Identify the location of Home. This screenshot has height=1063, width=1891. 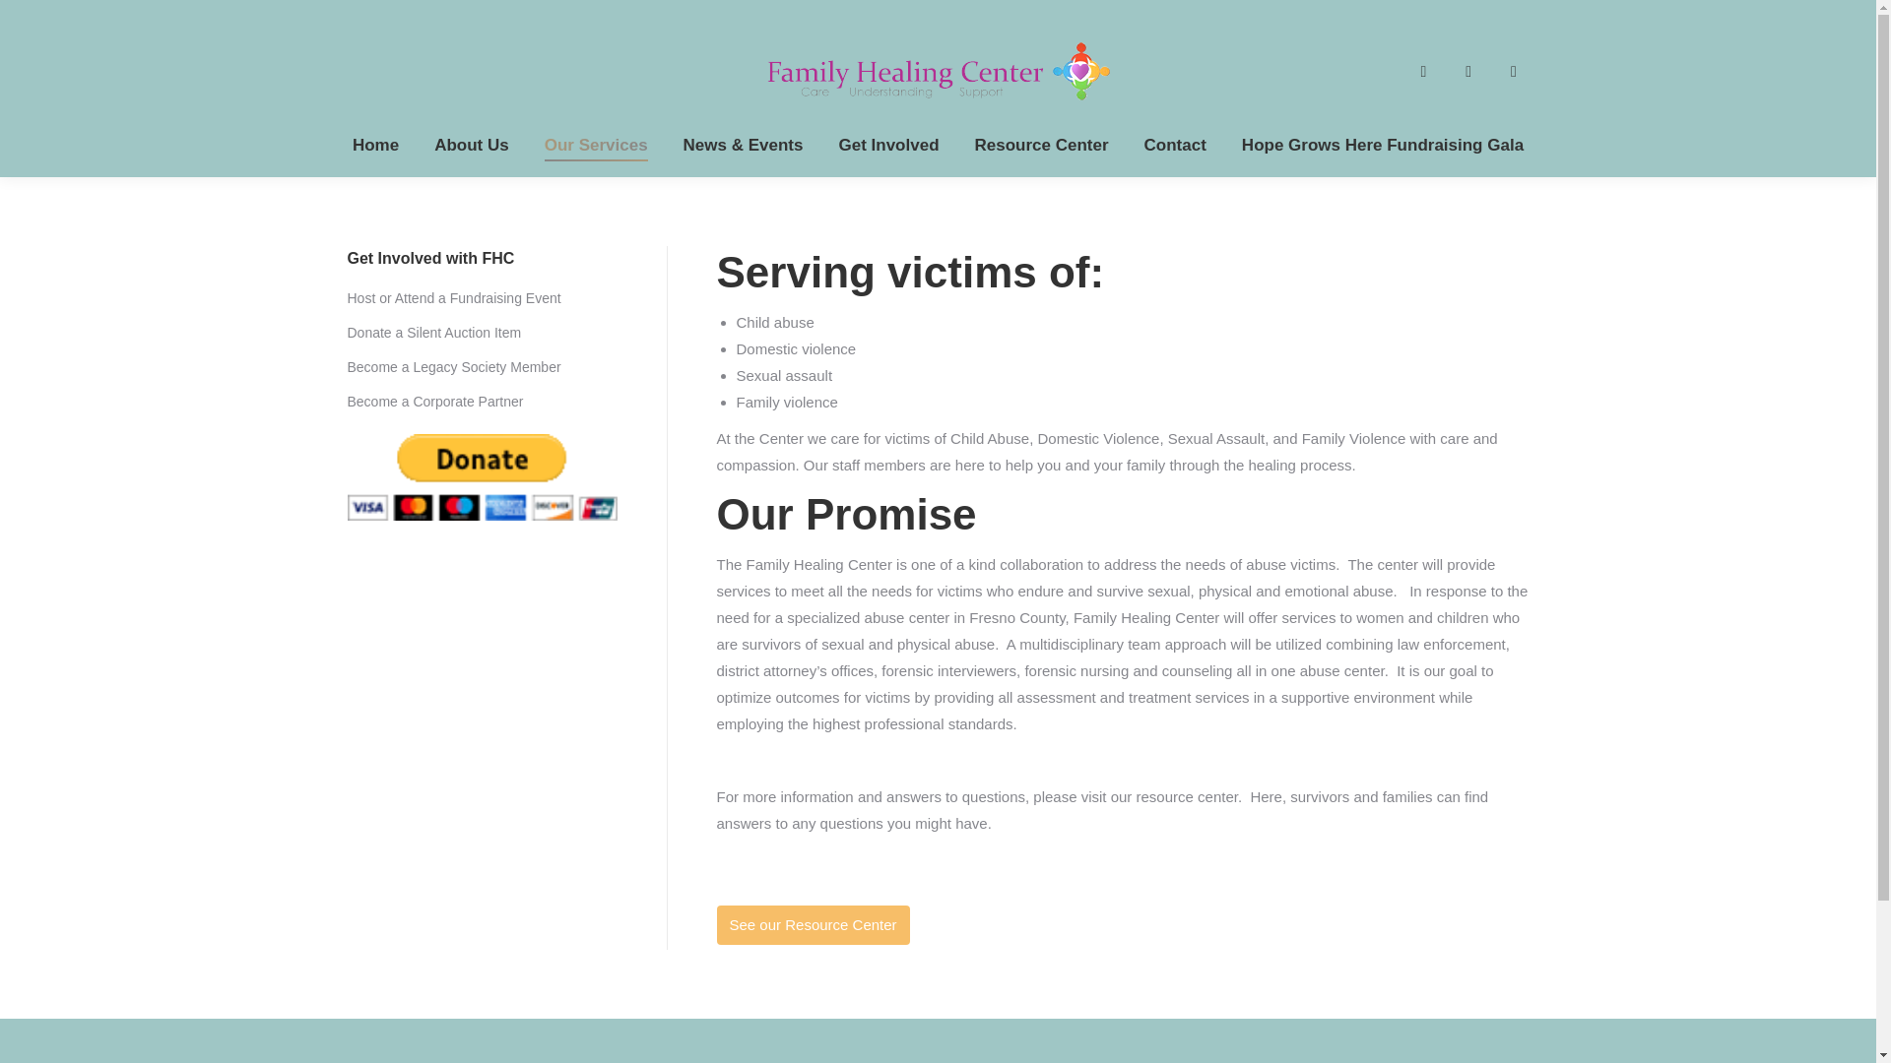
(374, 145).